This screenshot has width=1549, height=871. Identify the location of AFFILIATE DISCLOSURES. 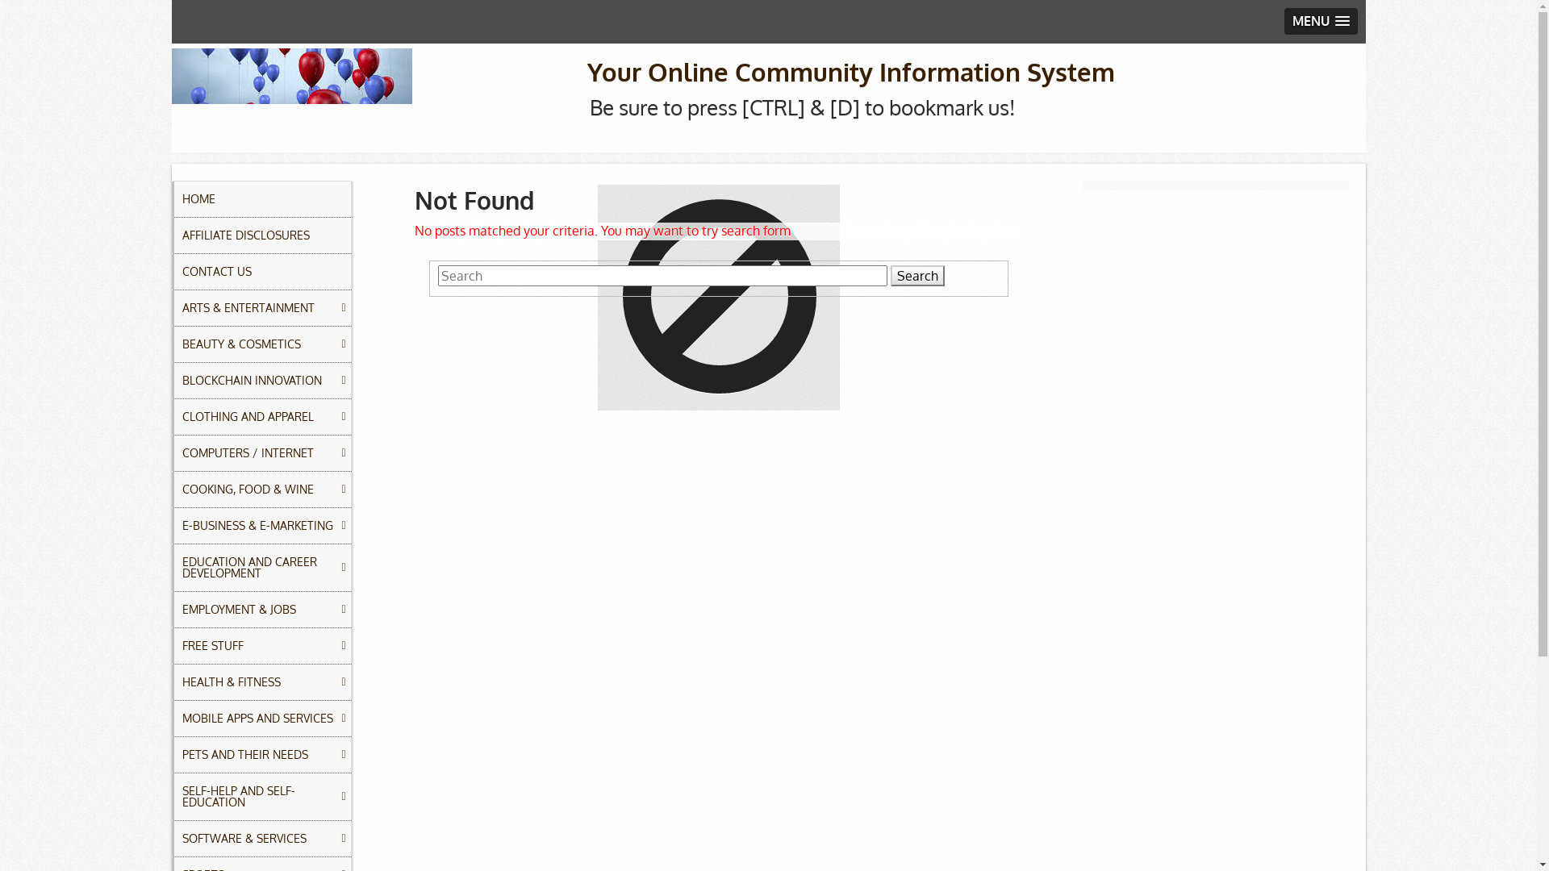
(261, 235).